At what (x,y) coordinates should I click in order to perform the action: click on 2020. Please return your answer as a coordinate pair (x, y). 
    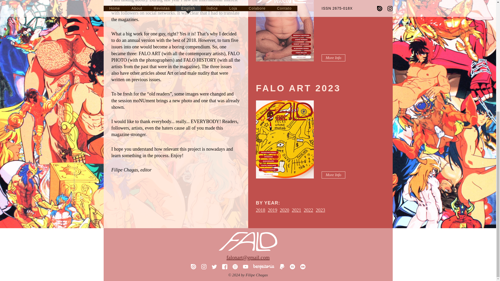
    Looking at the image, I should click on (284, 210).